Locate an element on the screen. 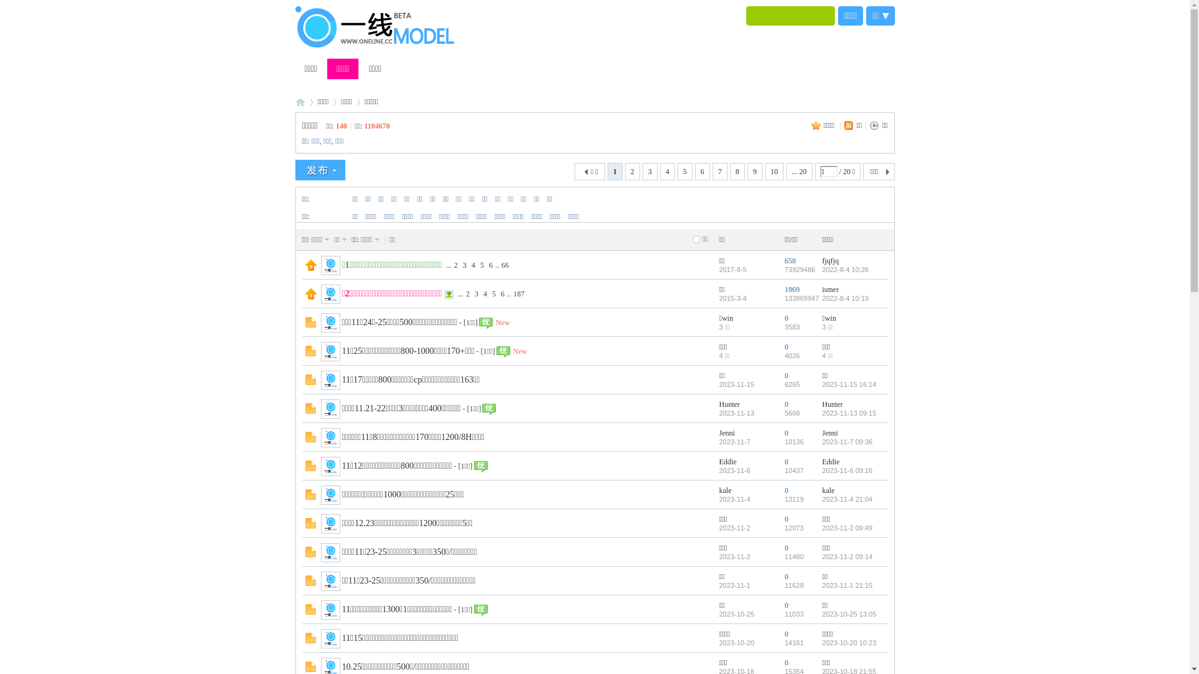 This screenshot has height=674, width=1199. 5 is located at coordinates (494, 294).